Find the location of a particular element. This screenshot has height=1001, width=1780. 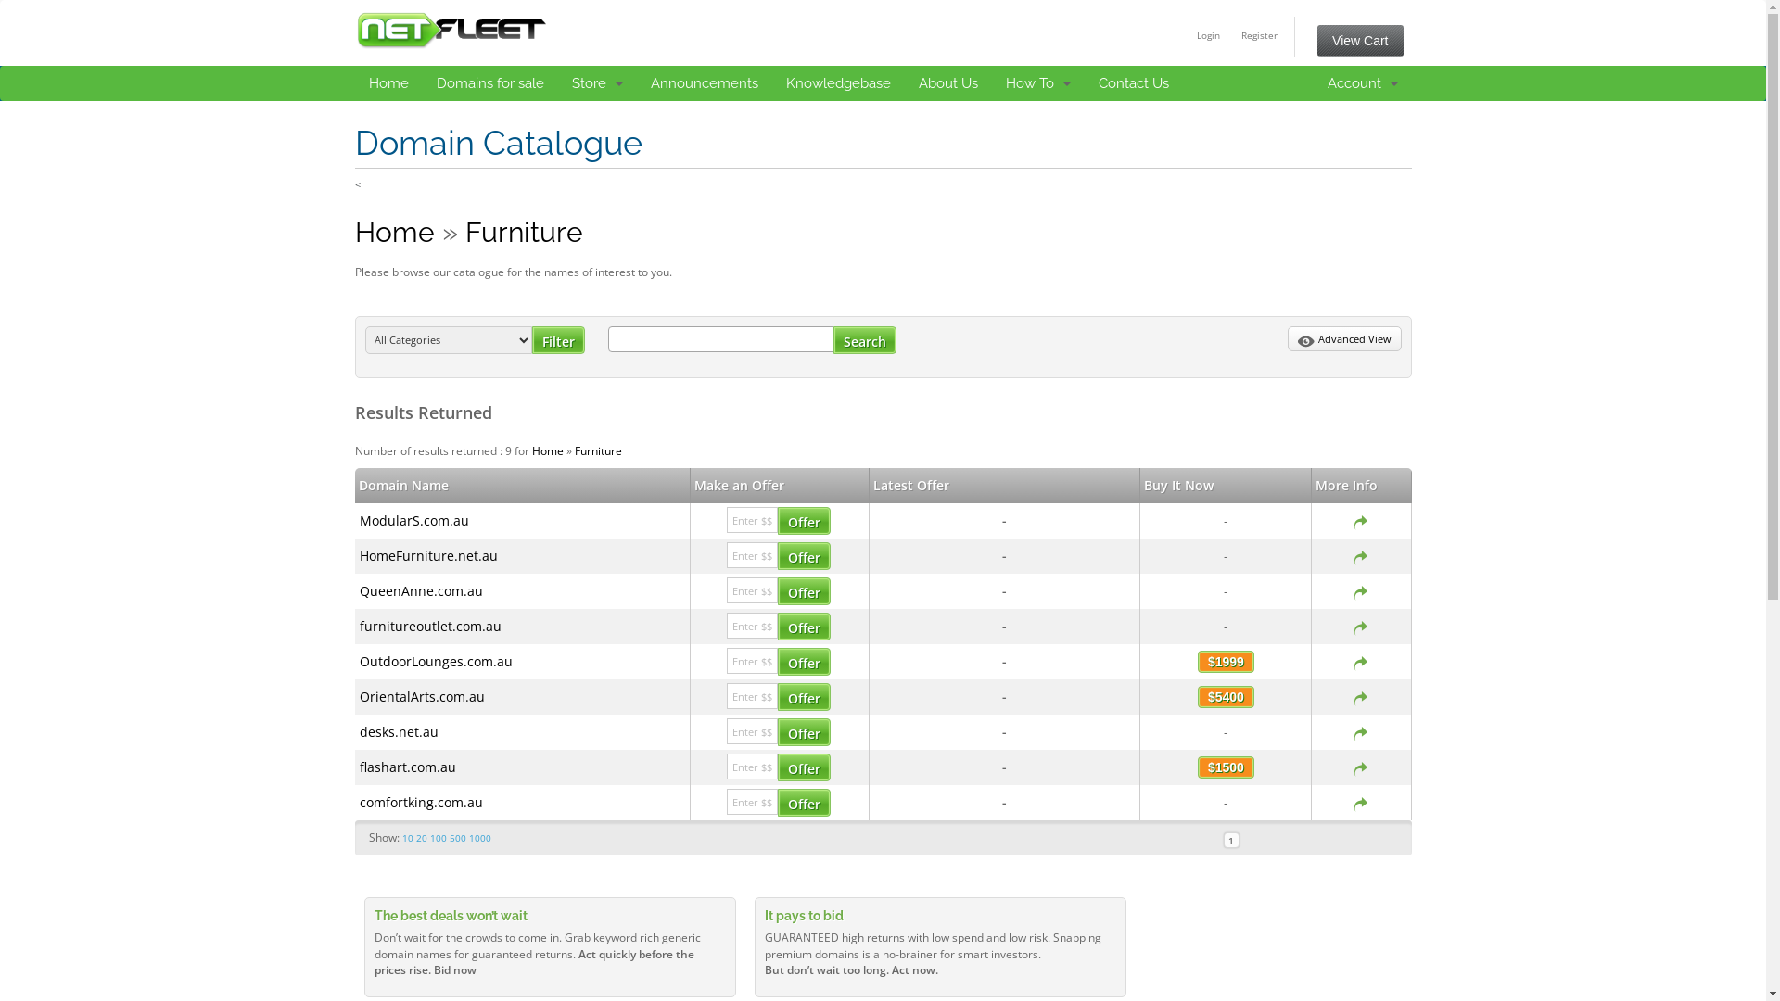

$5400 is located at coordinates (1226, 697).